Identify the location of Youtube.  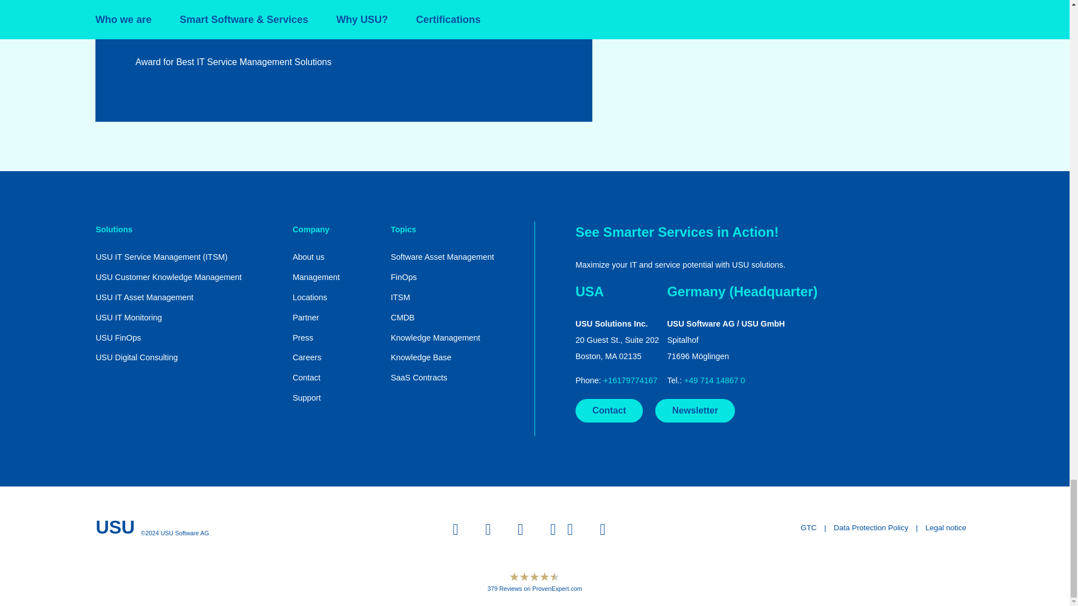
(460, 529).